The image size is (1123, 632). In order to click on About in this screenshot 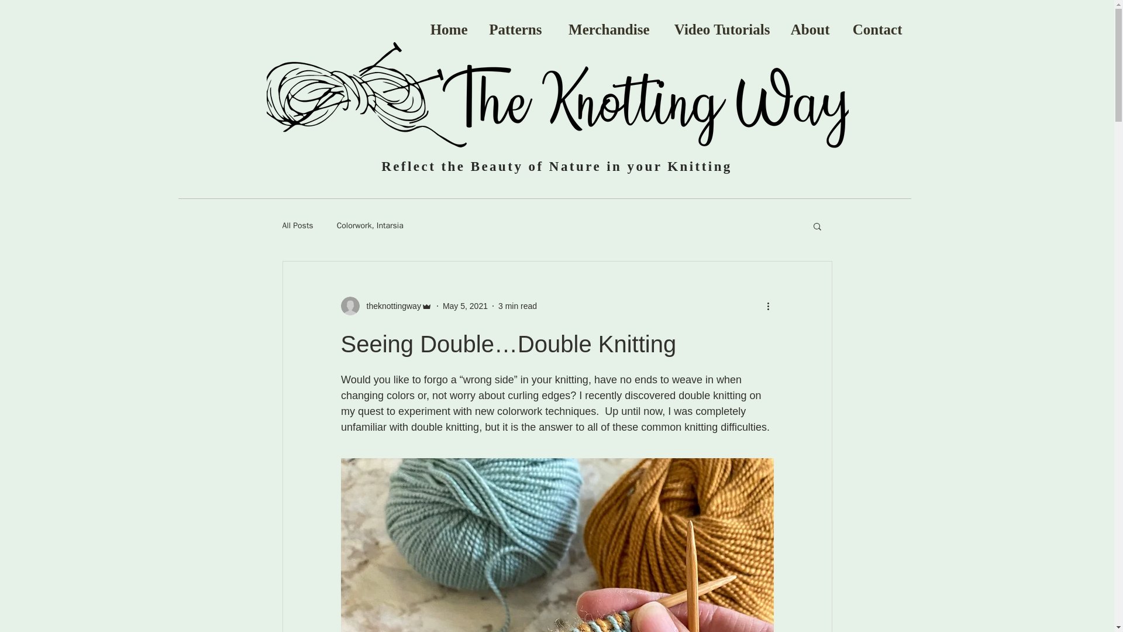, I will do `click(809, 29)`.